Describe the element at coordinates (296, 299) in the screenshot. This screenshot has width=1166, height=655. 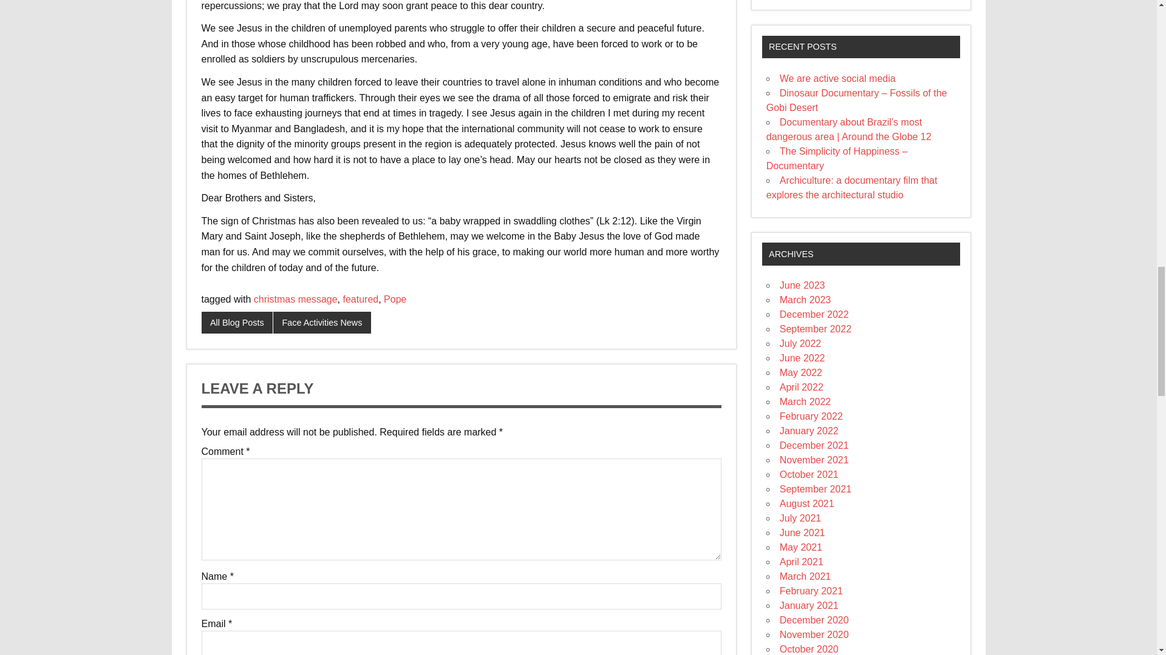
I see `christmas message` at that location.